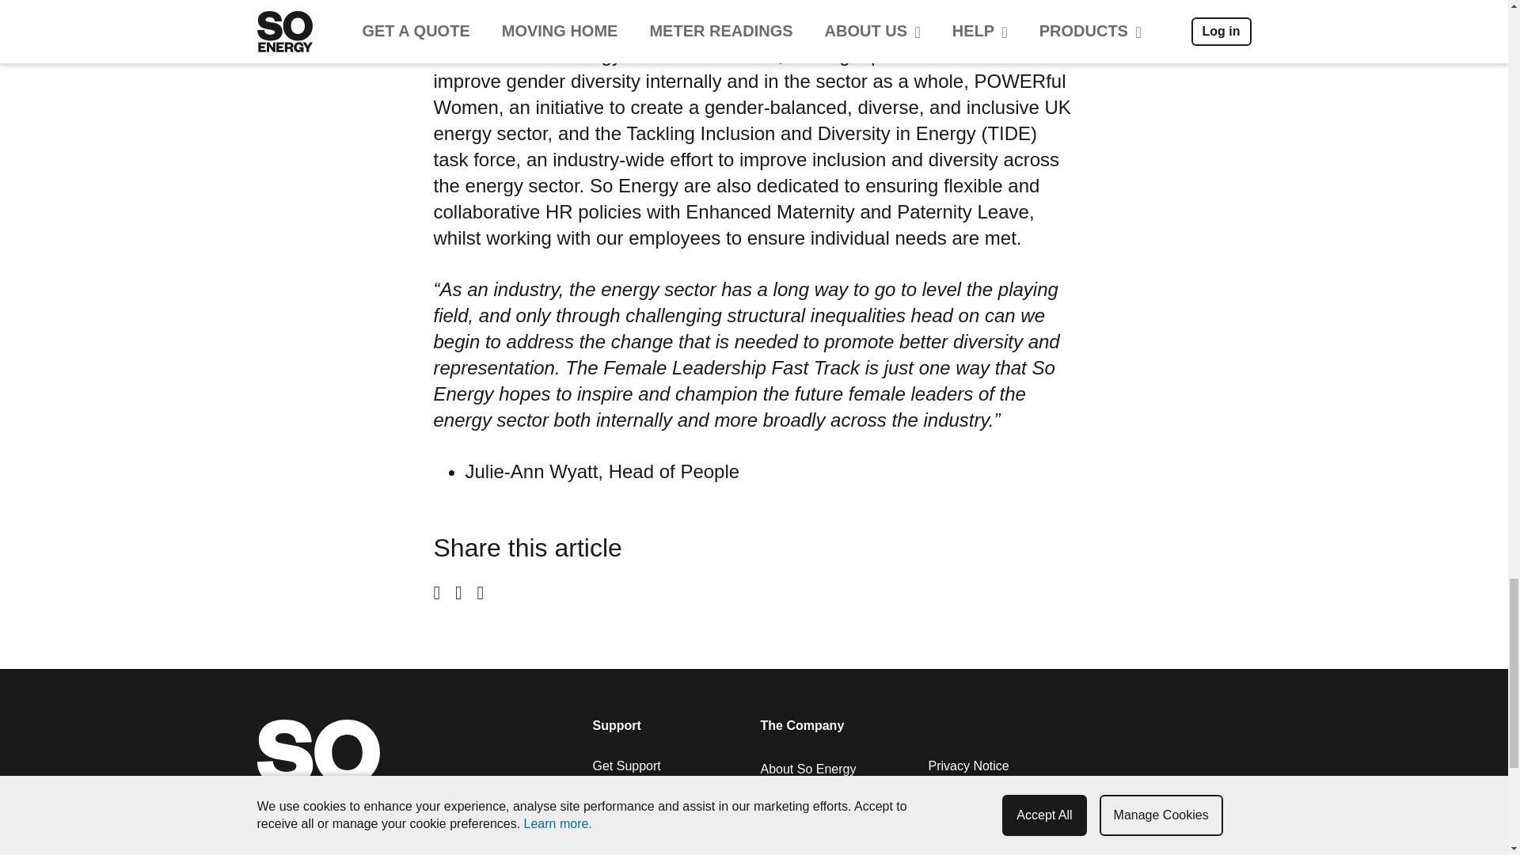 The width and height of the screenshot is (1520, 855). Describe the element at coordinates (646, 827) in the screenshot. I see `Energy Saving Tips` at that location.